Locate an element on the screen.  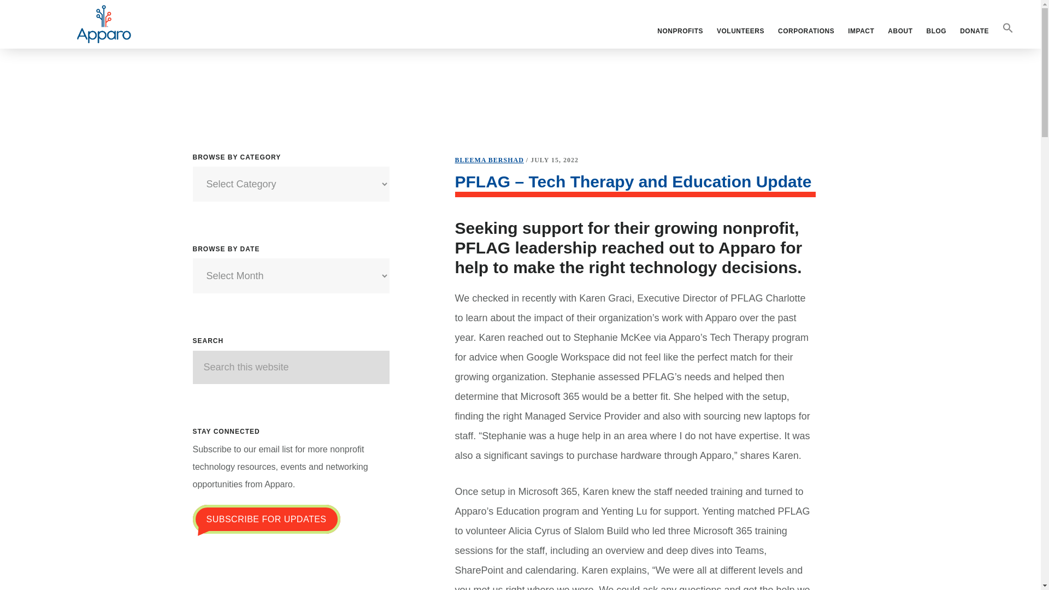
NONPROFITS is located at coordinates (680, 31).